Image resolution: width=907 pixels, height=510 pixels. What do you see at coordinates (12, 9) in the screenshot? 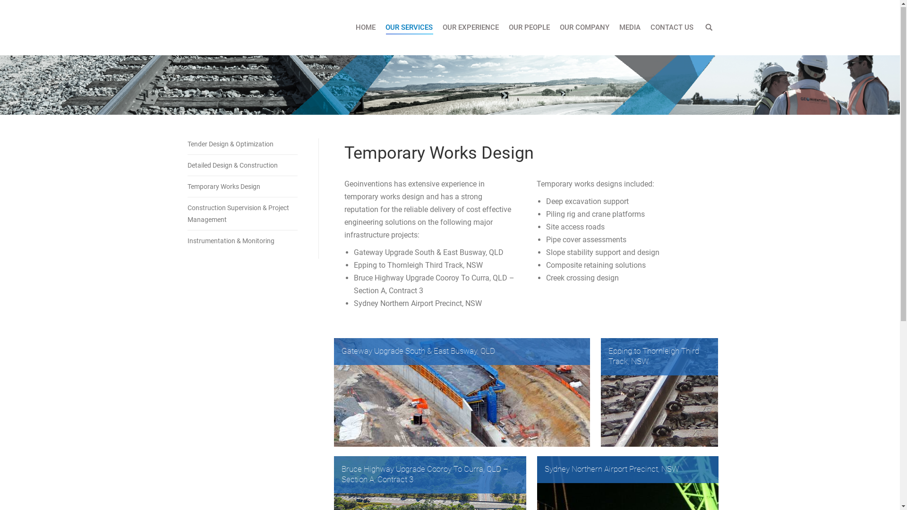
I see `Go!` at bounding box center [12, 9].